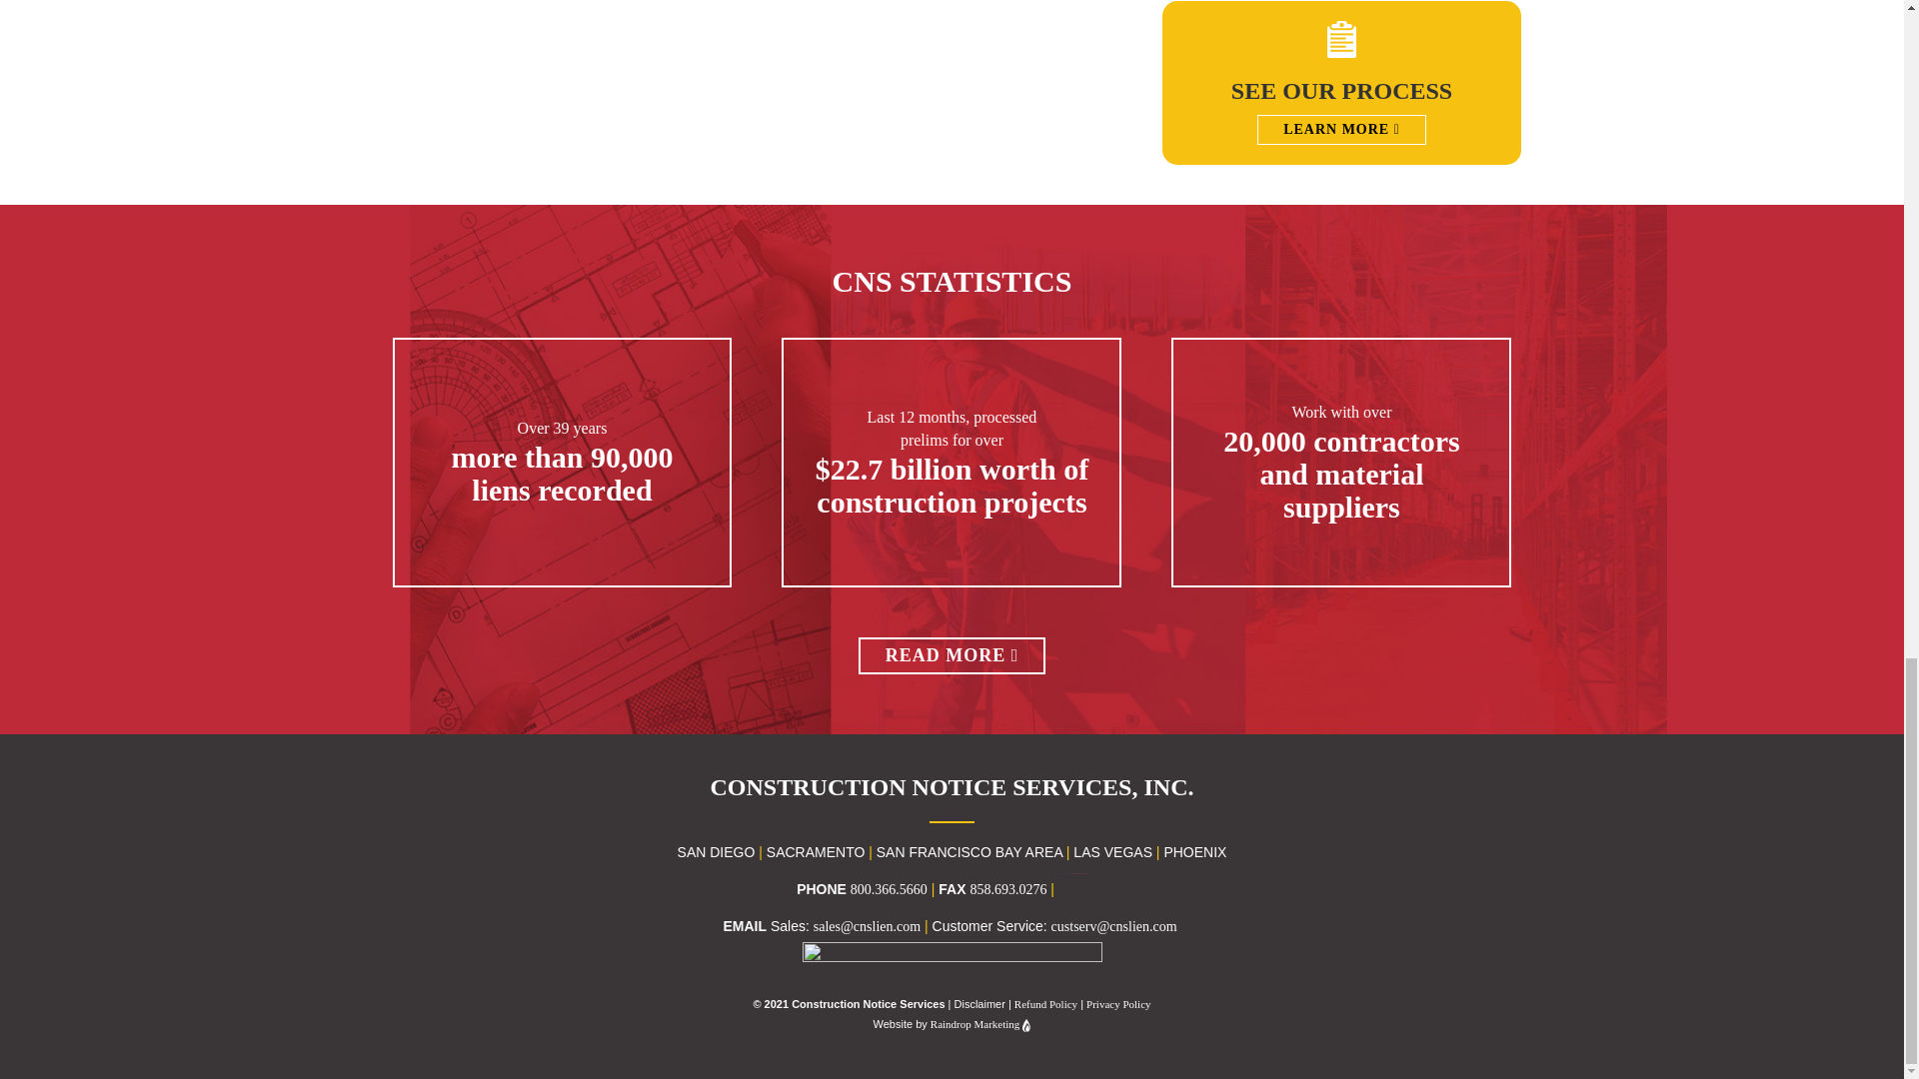 The height and width of the screenshot is (1079, 1919). Describe the element at coordinates (1341, 129) in the screenshot. I see `LEARN MORE` at that location.